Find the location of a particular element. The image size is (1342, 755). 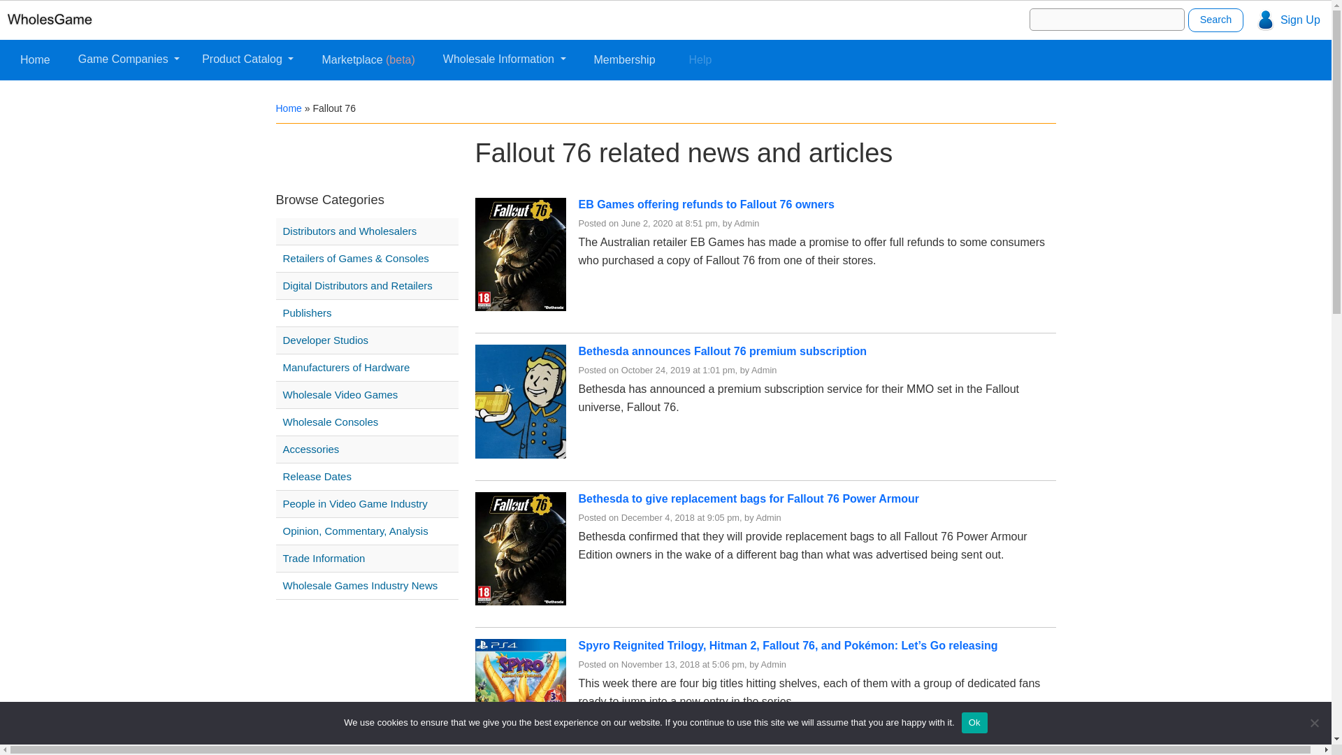

Home is located at coordinates (35, 59).